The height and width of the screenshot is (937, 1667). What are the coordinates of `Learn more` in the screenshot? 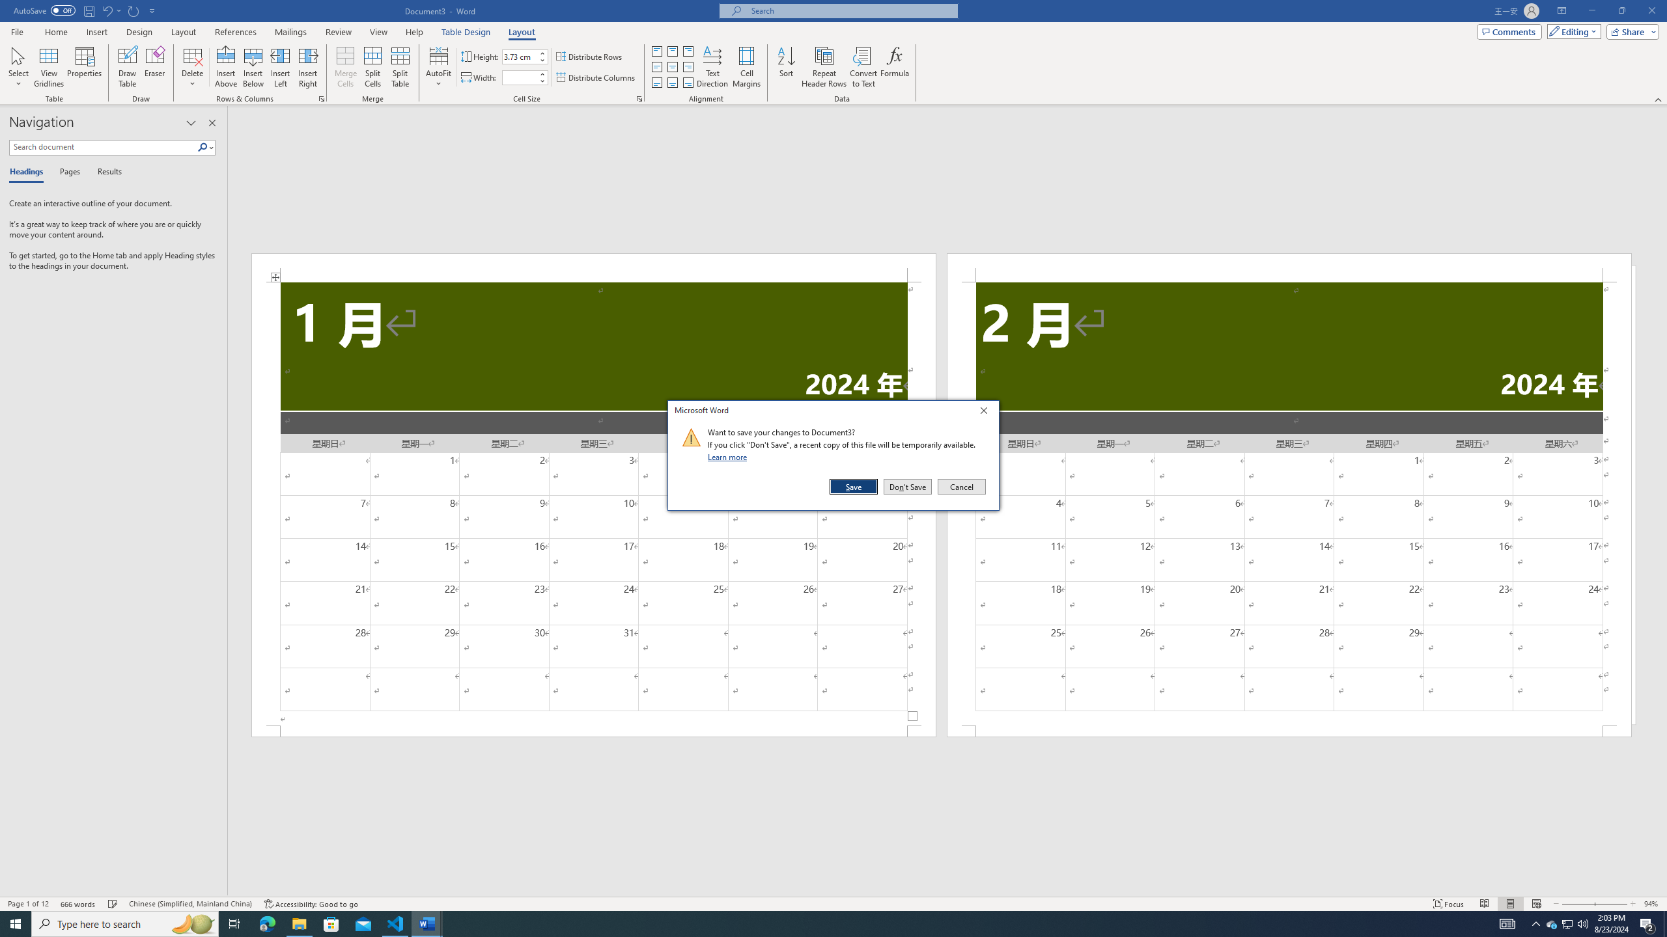 It's located at (729, 457).